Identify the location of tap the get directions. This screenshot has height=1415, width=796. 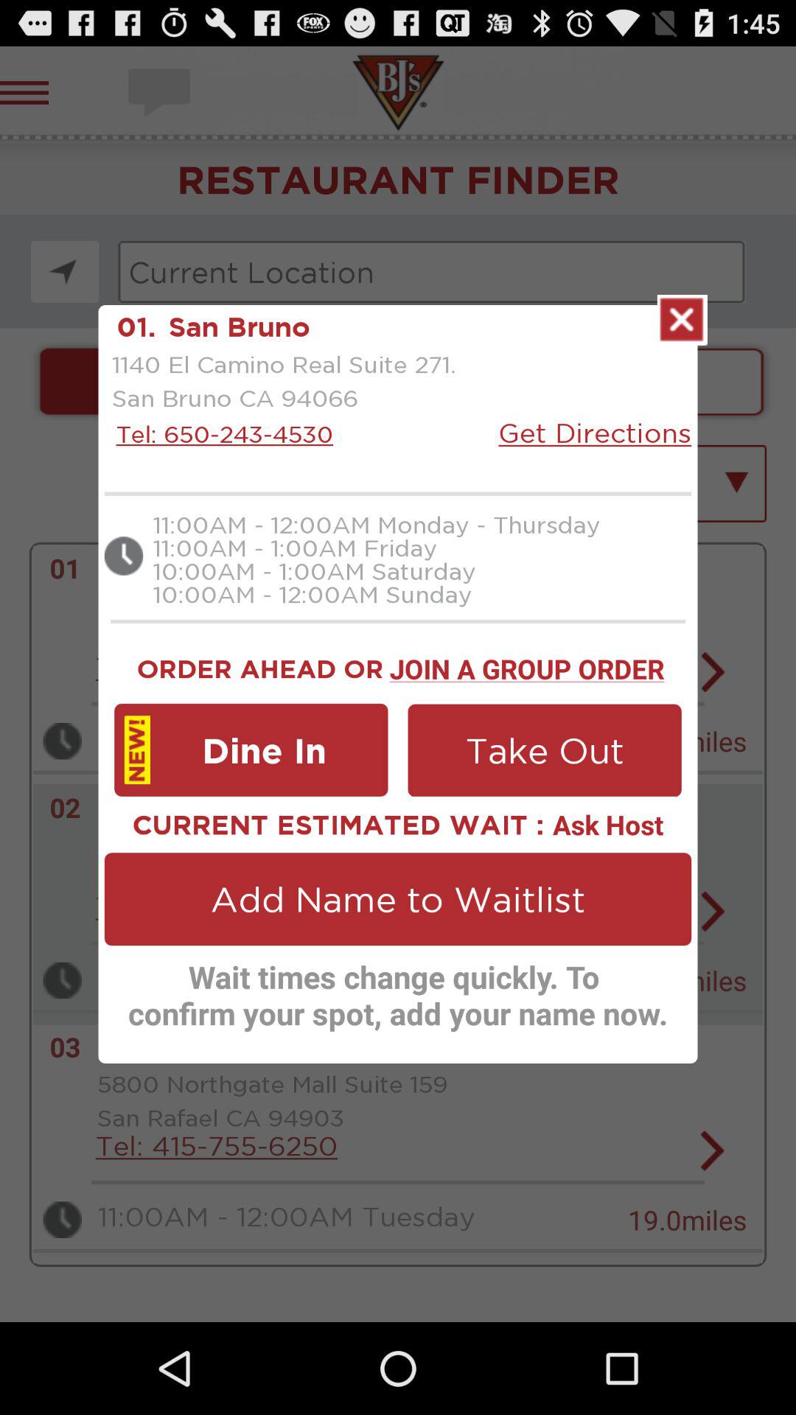
(595, 432).